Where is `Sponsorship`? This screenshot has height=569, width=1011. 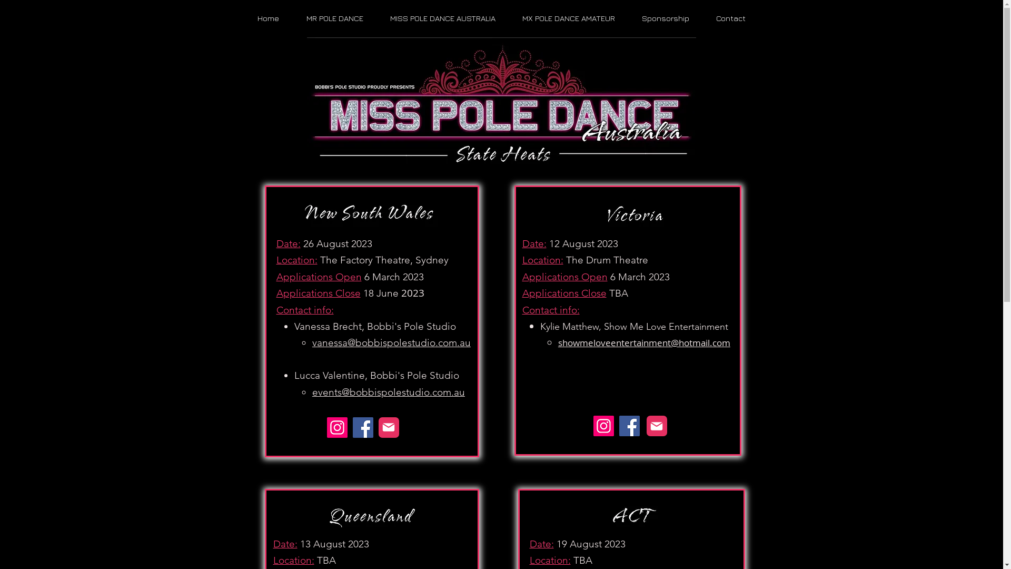
Sponsorship is located at coordinates (666, 18).